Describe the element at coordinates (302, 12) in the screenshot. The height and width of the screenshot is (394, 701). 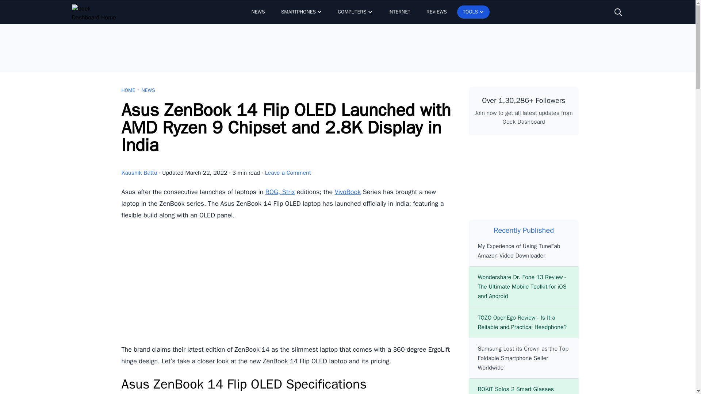
I see `SMARTPHONES` at that location.